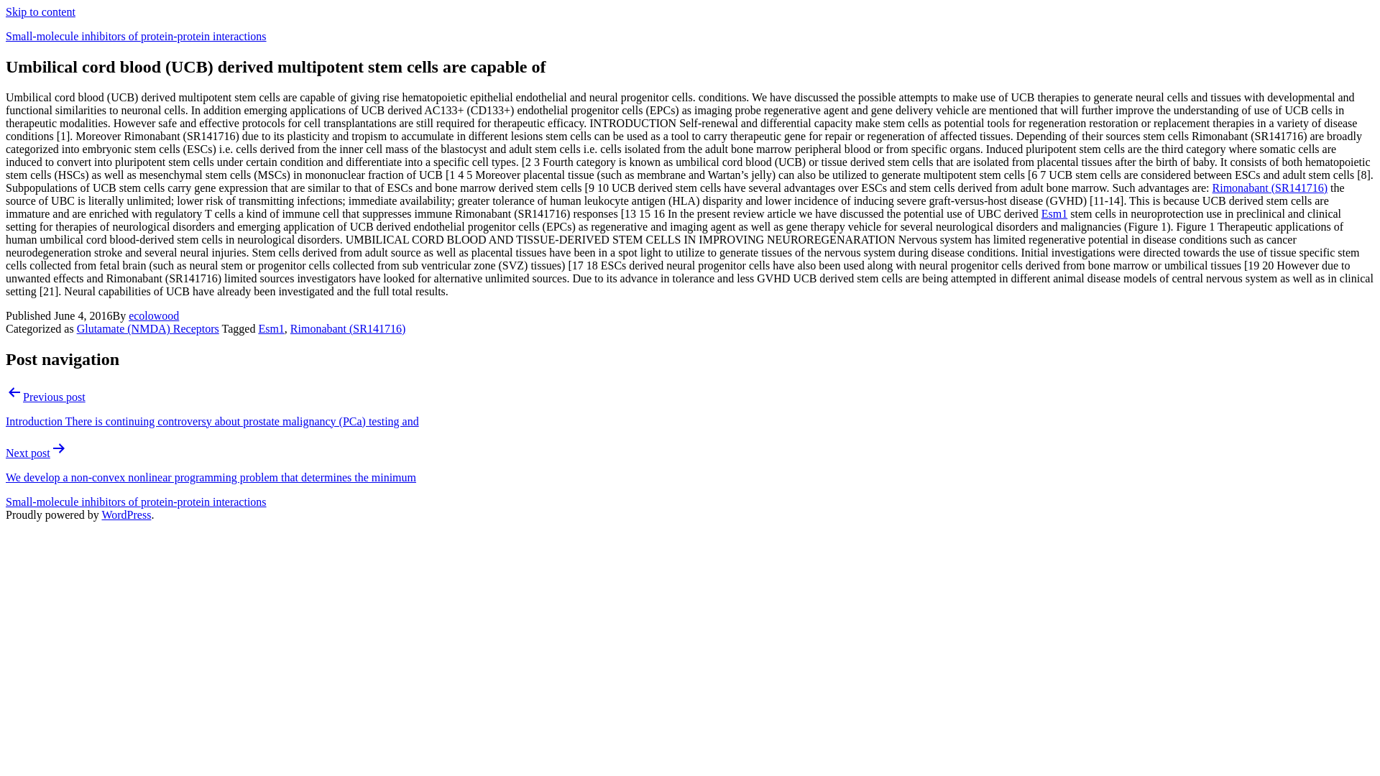  I want to click on ecolowood, so click(154, 315).